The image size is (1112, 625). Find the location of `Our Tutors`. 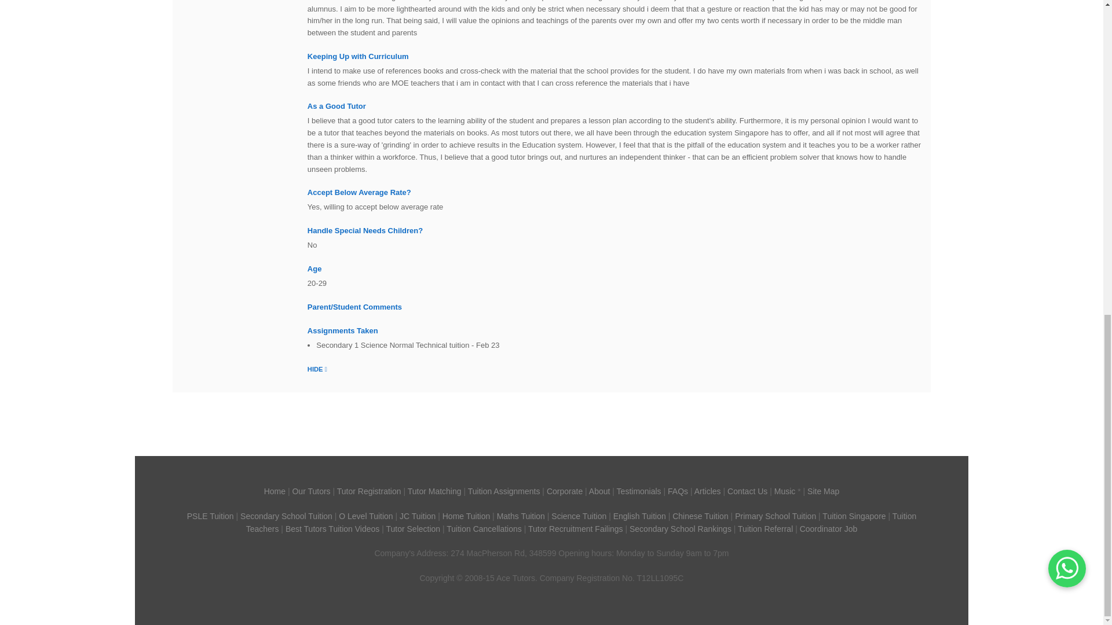

Our Tutors is located at coordinates (310, 491).